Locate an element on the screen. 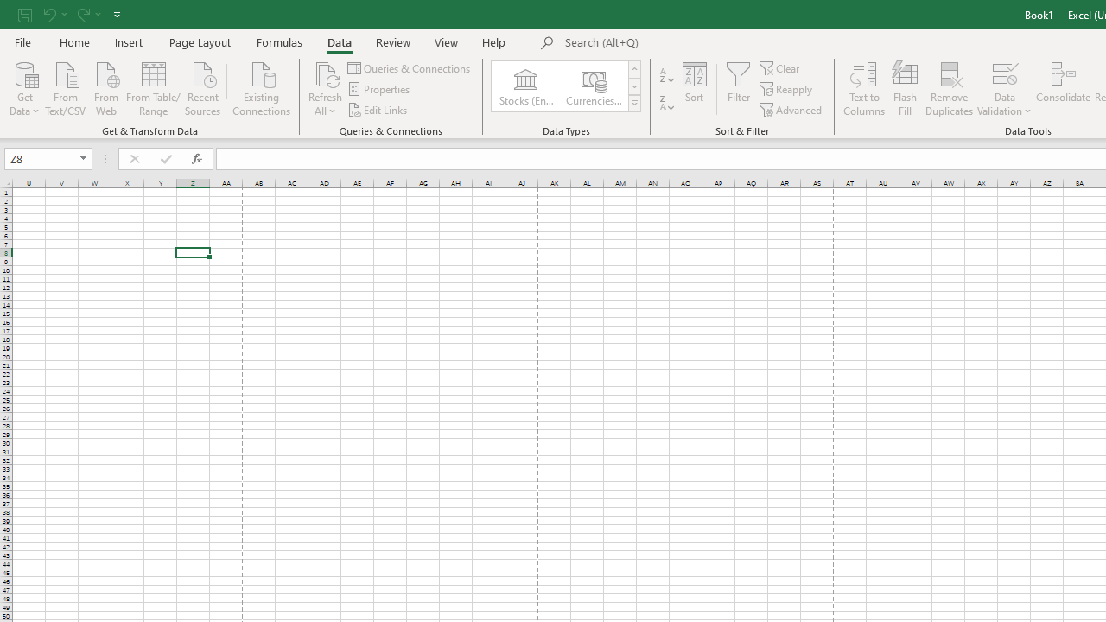 Image resolution: width=1106 pixels, height=622 pixels. Open is located at coordinates (83, 159).